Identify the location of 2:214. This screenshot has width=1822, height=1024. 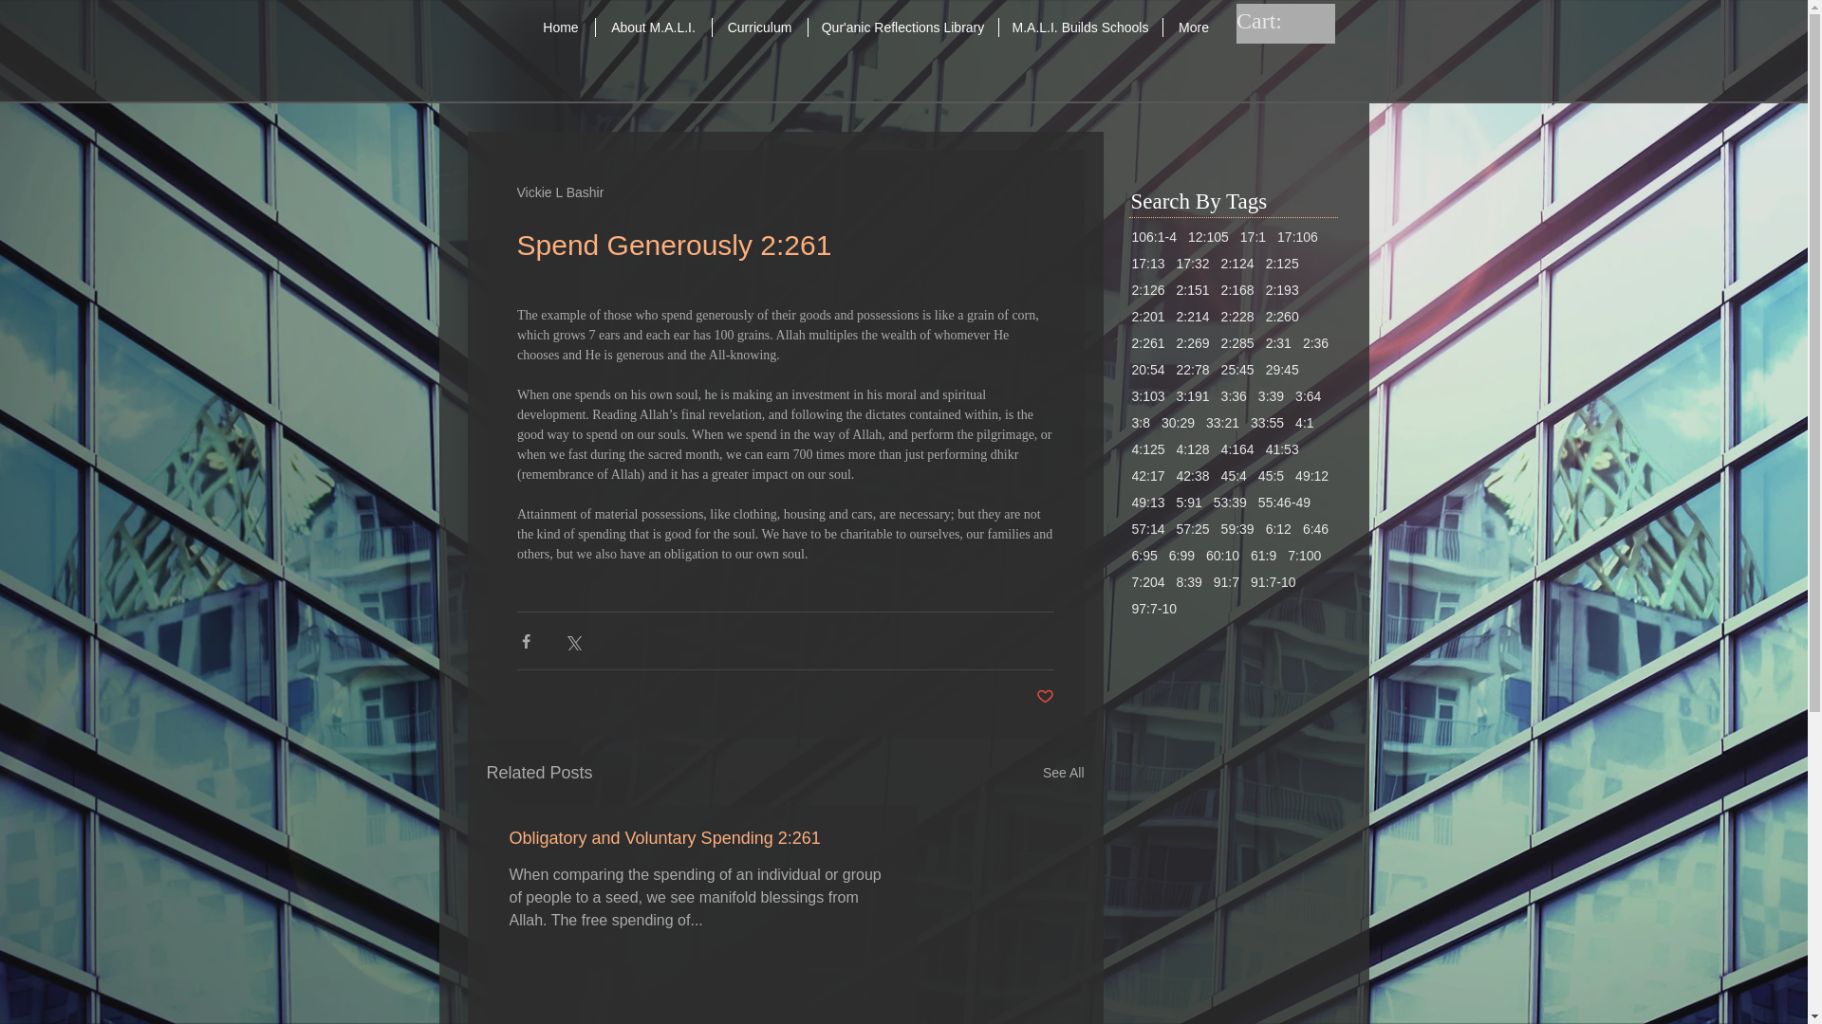
(1193, 317).